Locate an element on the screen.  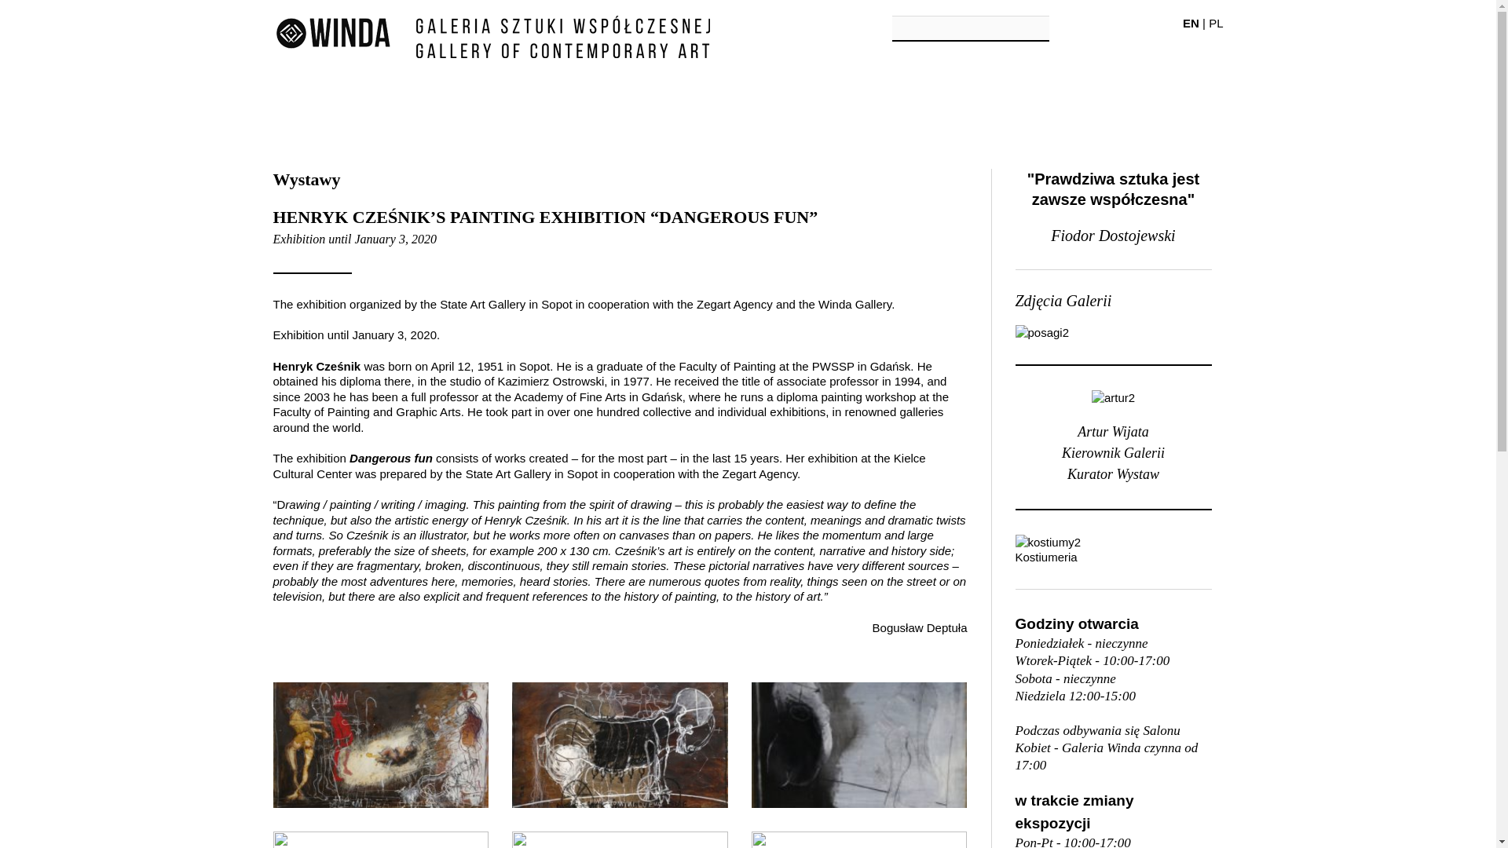
Education is located at coordinates (985, 104).